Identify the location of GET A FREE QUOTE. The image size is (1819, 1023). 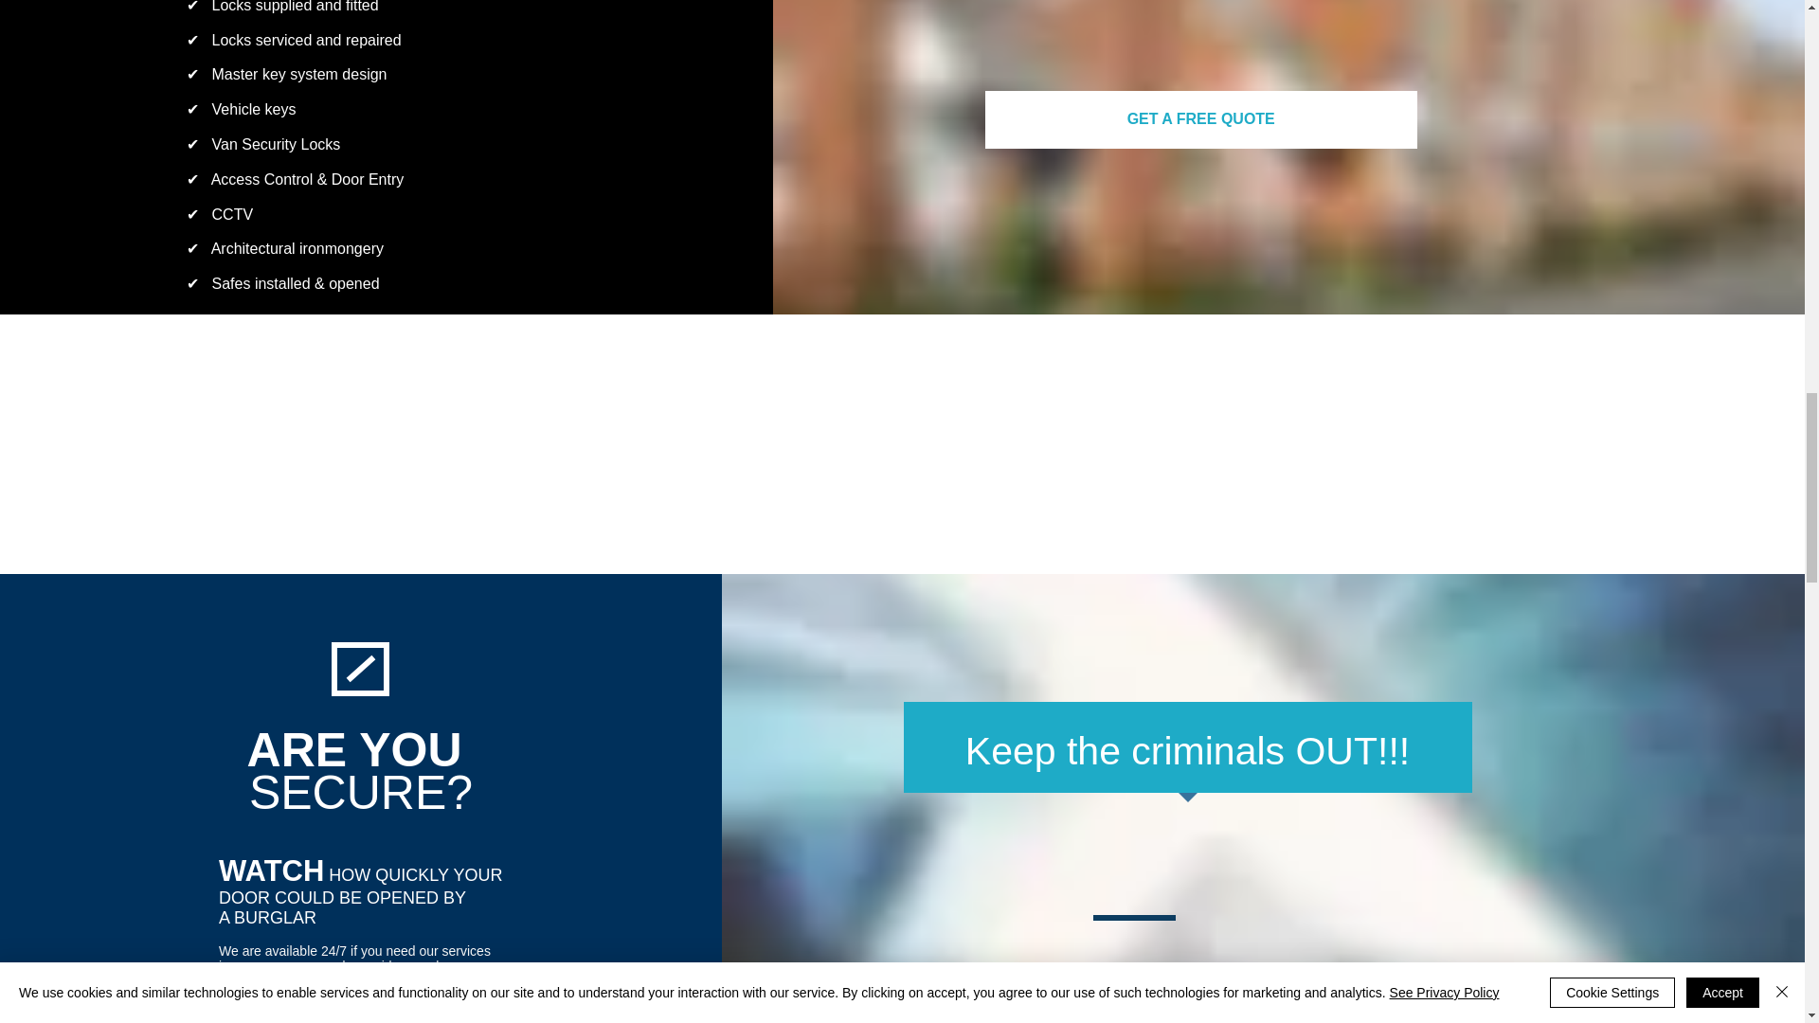
(1201, 119).